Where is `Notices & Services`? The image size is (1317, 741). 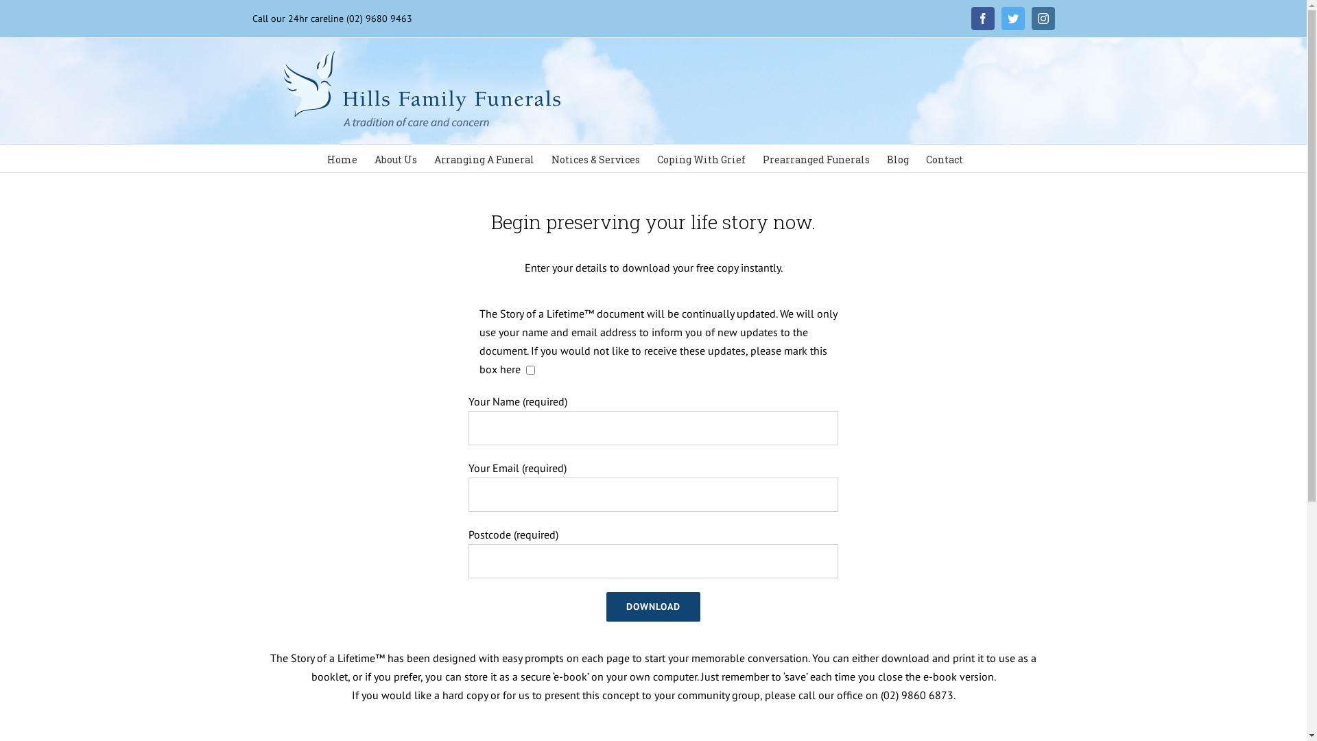 Notices & Services is located at coordinates (595, 158).